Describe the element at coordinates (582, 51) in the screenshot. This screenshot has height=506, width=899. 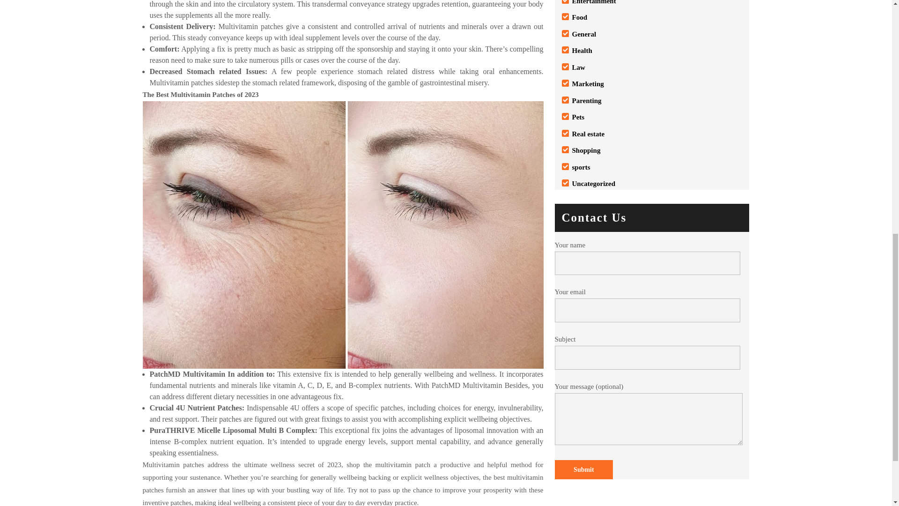
I see `Health` at that location.